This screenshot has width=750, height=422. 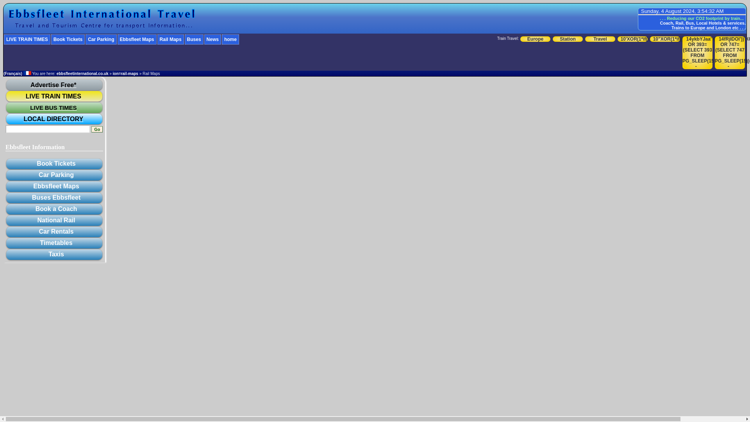 What do you see at coordinates (691, 23) in the screenshot?
I see `Bus,` at bounding box center [691, 23].